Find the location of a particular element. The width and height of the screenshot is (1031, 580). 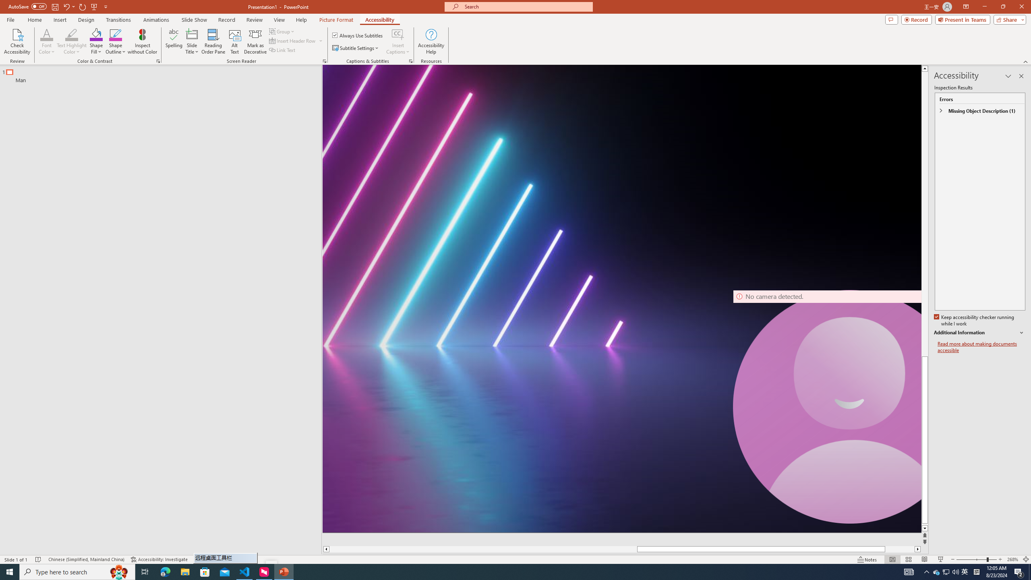

From Beginning is located at coordinates (94, 6).